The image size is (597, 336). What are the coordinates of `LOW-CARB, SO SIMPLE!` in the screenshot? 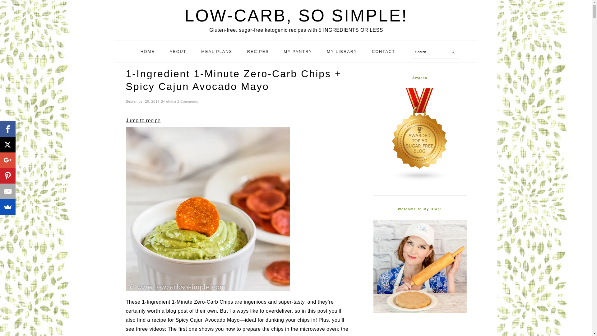 It's located at (296, 16).